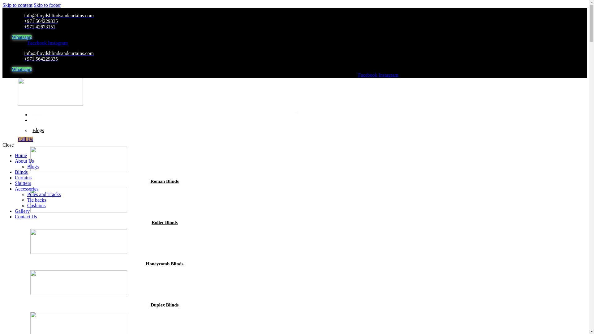  Describe the element at coordinates (22, 37) in the screenshot. I see `Whatsapp` at that location.